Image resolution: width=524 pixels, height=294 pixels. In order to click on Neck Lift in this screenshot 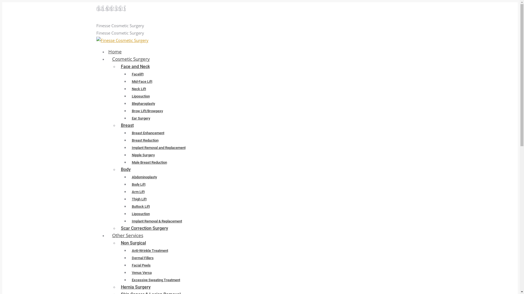, I will do `click(139, 88)`.